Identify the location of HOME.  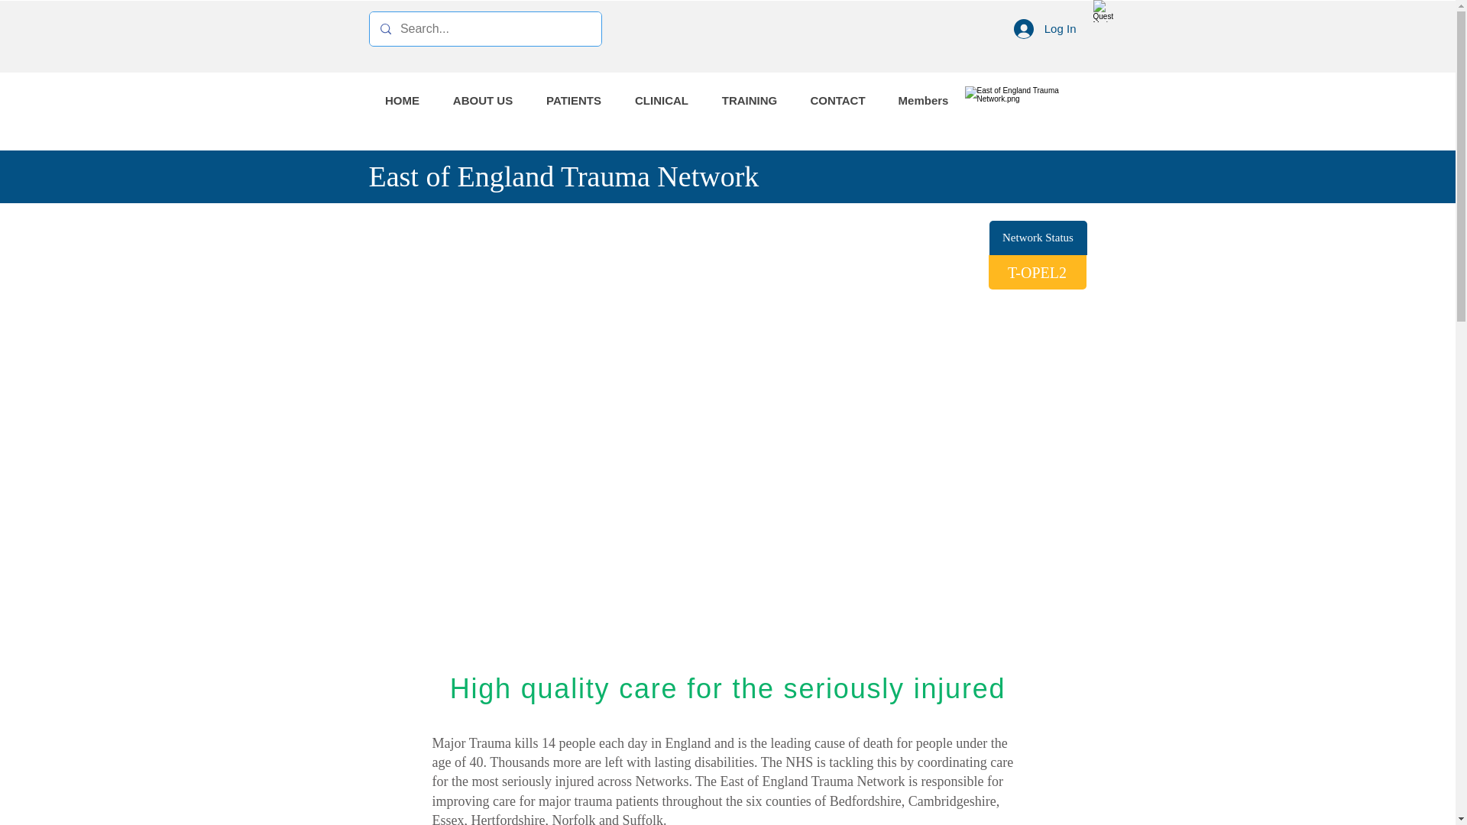
(402, 101).